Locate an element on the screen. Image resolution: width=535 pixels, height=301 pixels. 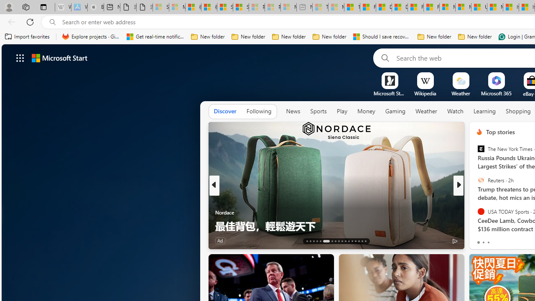
Hide this story is located at coordinates (439, 264).